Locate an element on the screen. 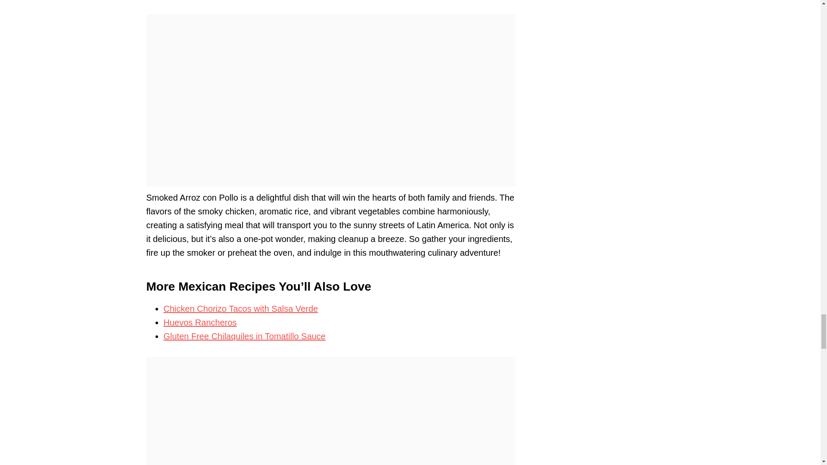 The width and height of the screenshot is (827, 465). Huevos Rancheros is located at coordinates (200, 322).